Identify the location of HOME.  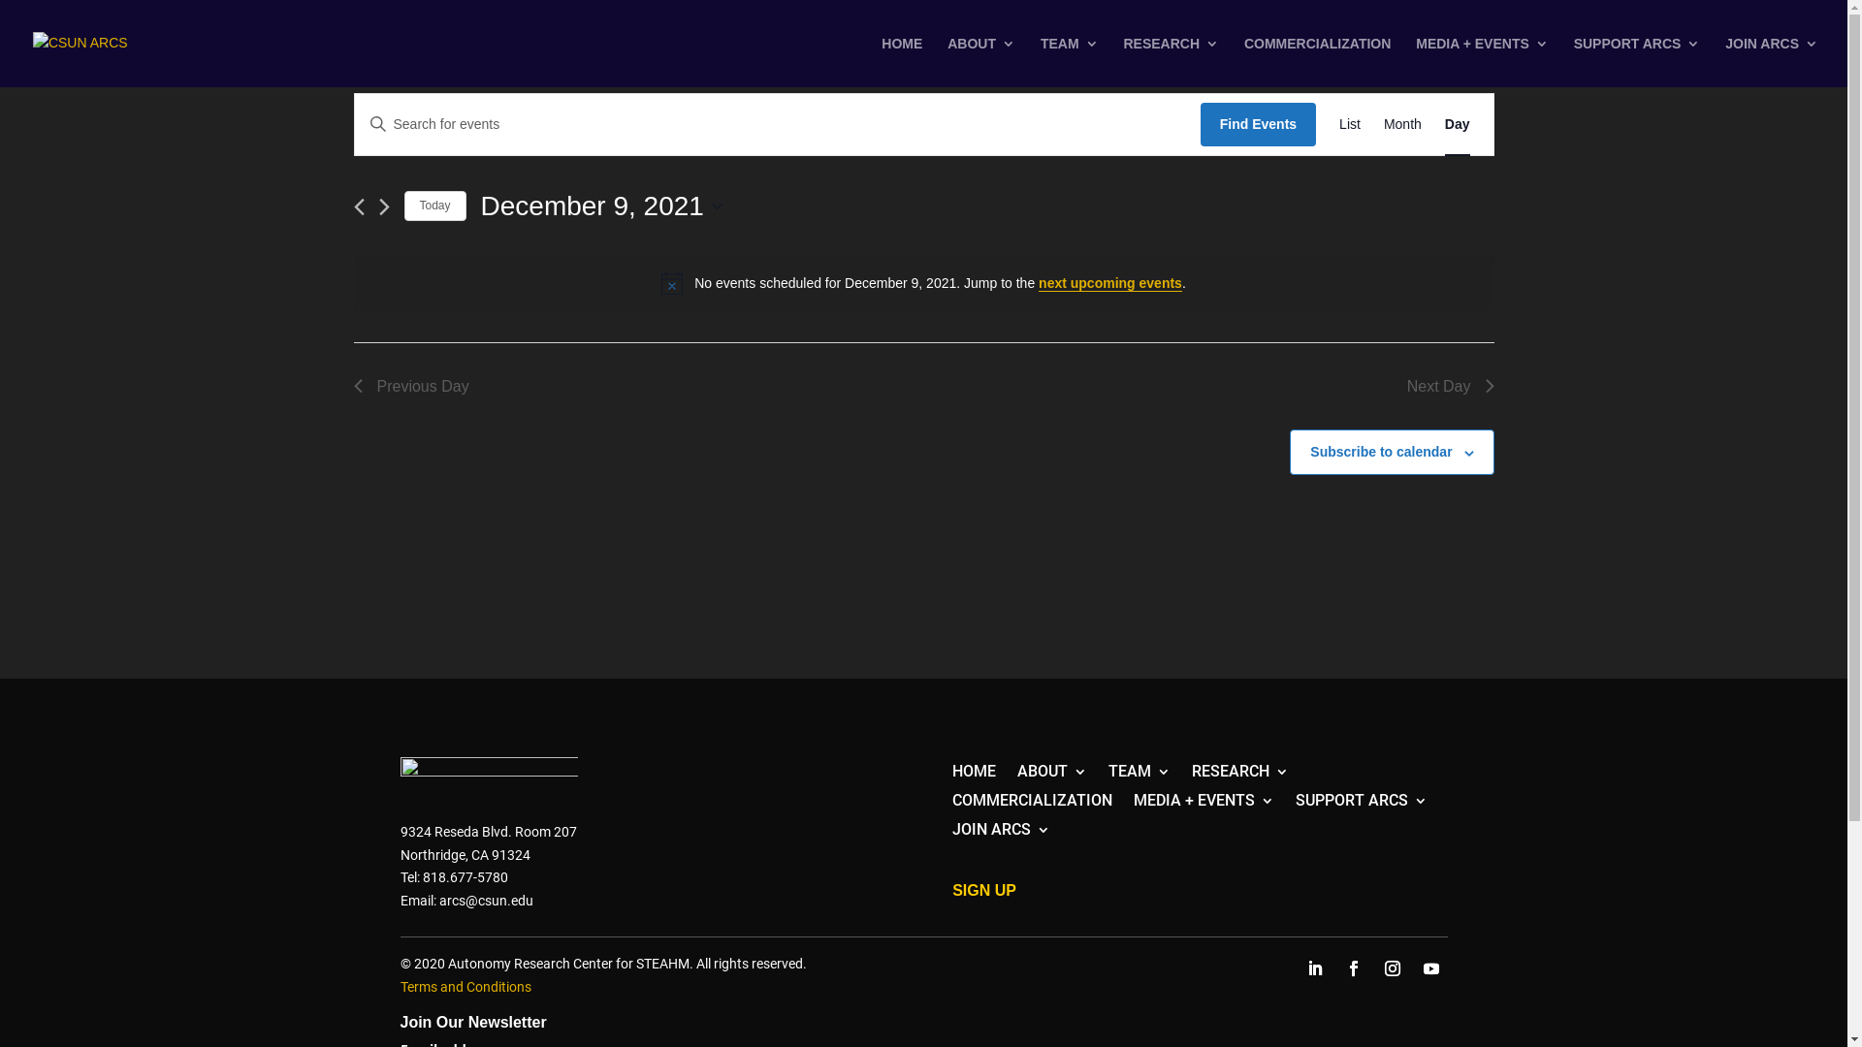
(902, 62).